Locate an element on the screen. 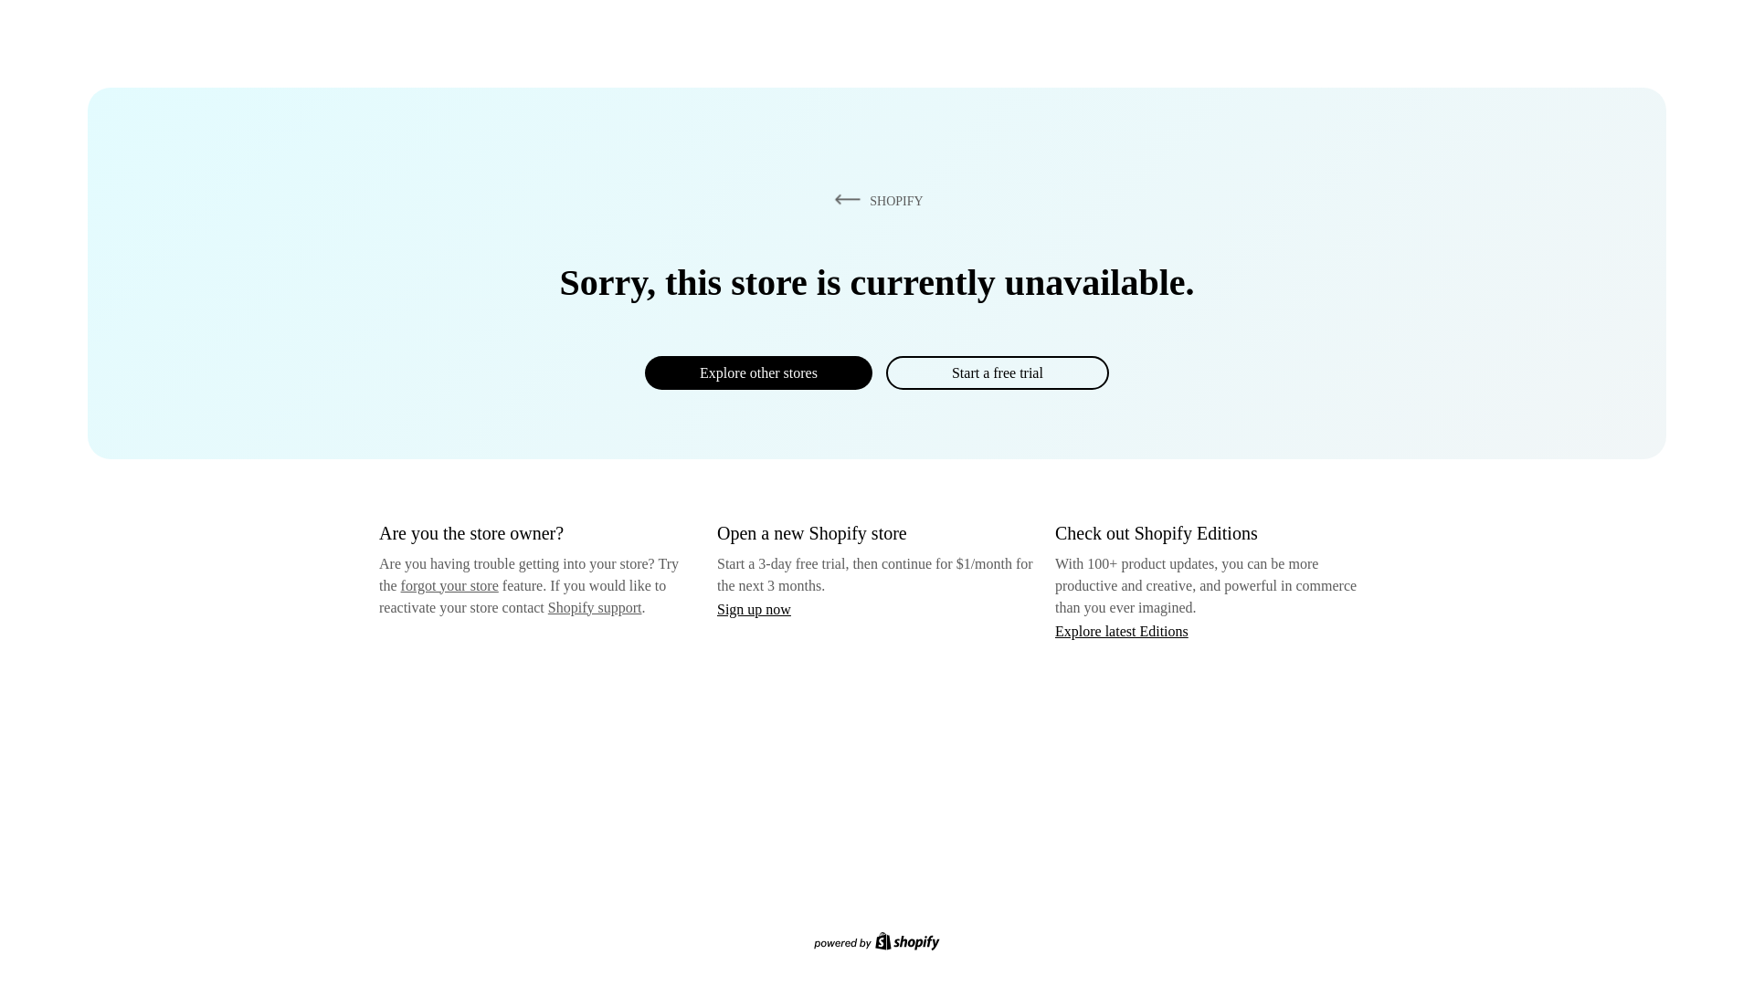  Sign up now is located at coordinates (754, 609).